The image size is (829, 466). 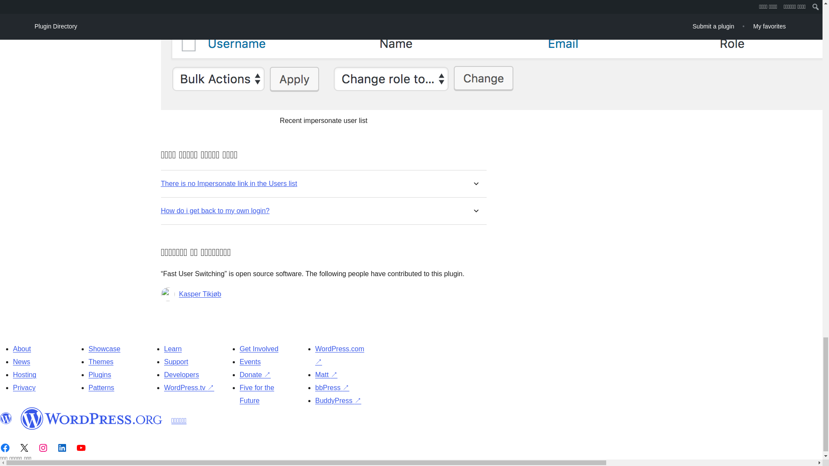 What do you see at coordinates (6, 418) in the screenshot?
I see `WordPress.org` at bounding box center [6, 418].